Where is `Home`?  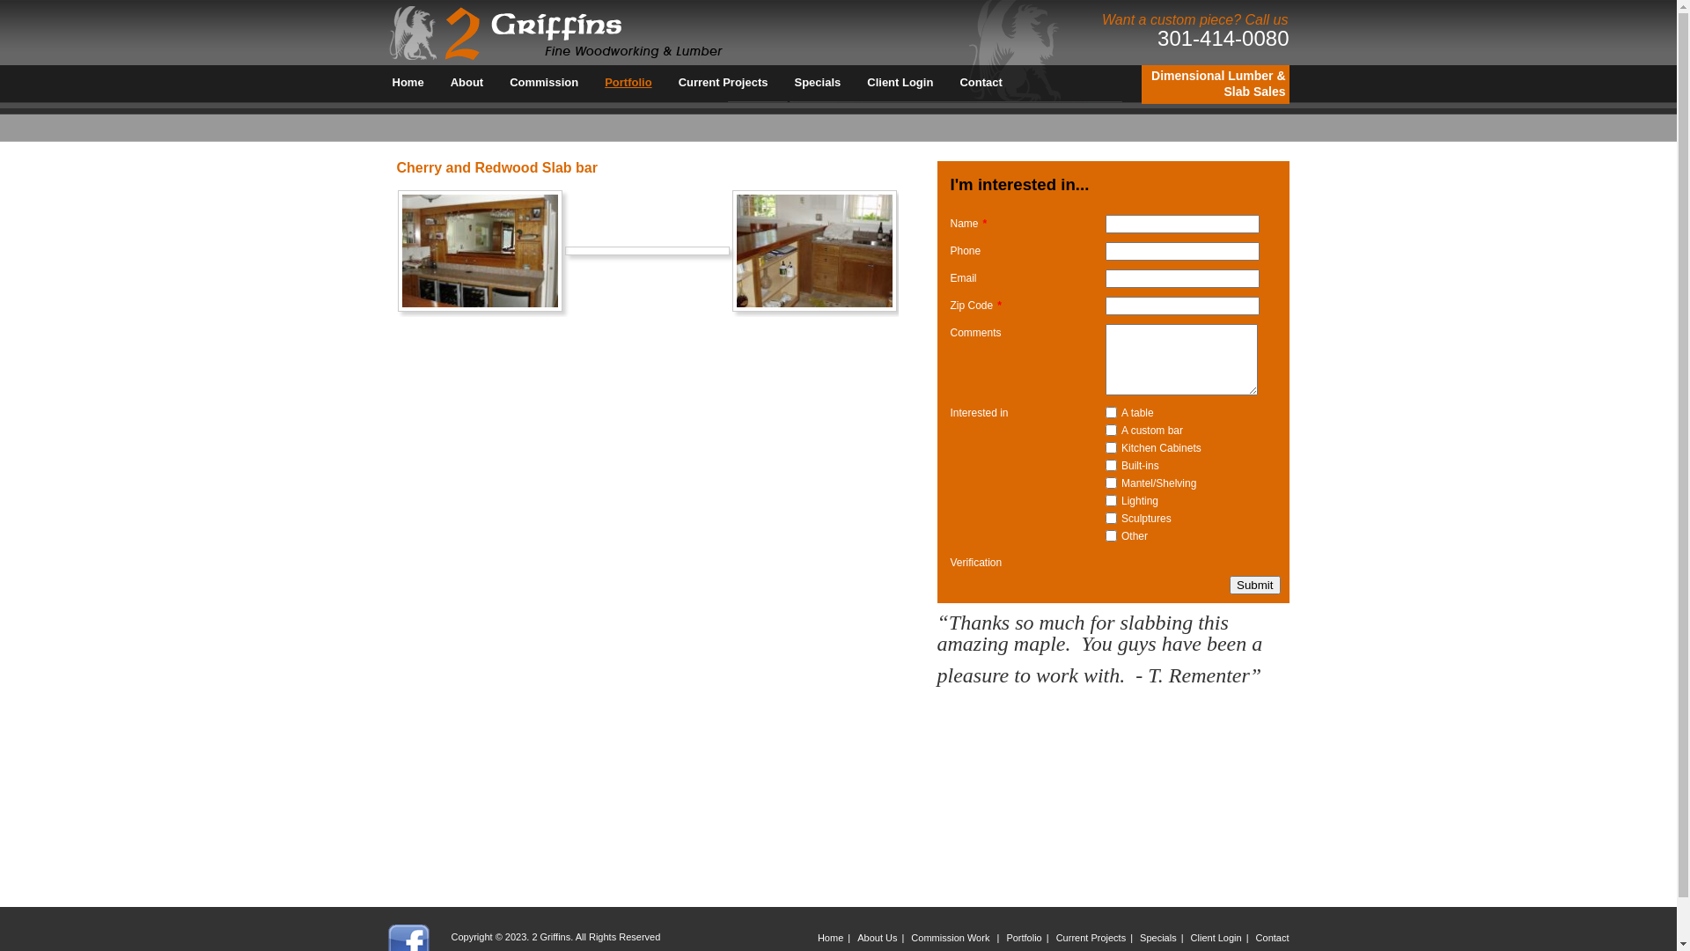
Home is located at coordinates (408, 83).